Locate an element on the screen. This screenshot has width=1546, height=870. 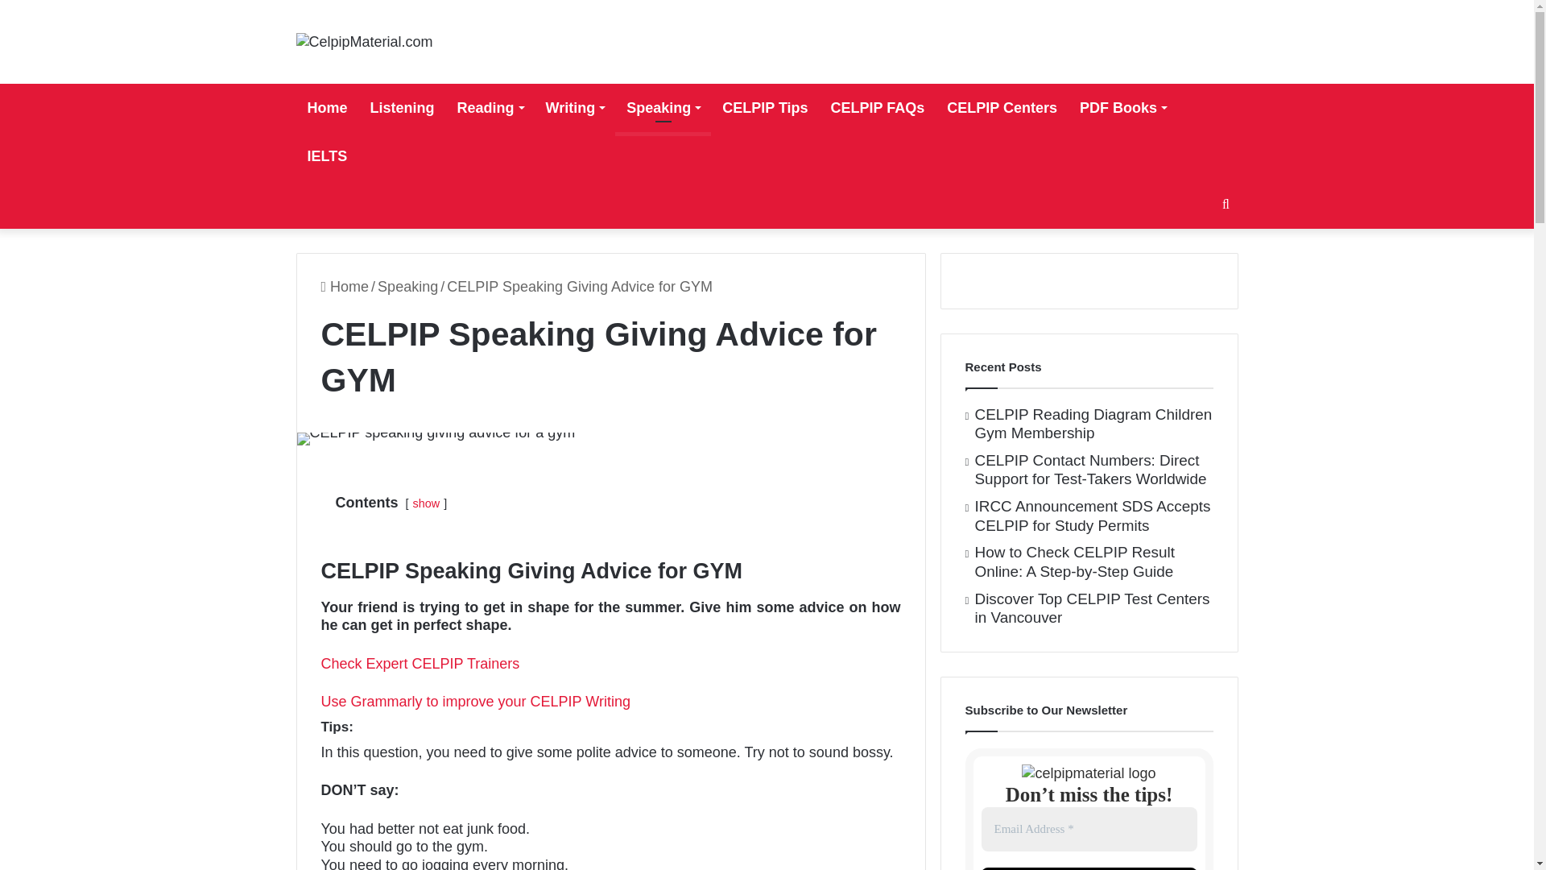
CELPIP FAQs is located at coordinates (878, 108).